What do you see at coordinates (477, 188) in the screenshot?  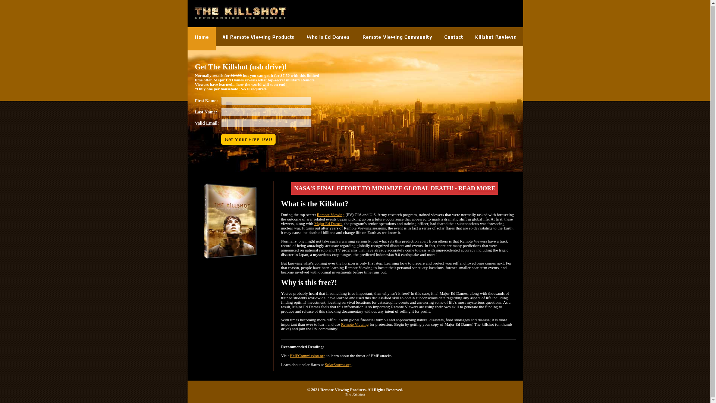 I see `READ MORE` at bounding box center [477, 188].